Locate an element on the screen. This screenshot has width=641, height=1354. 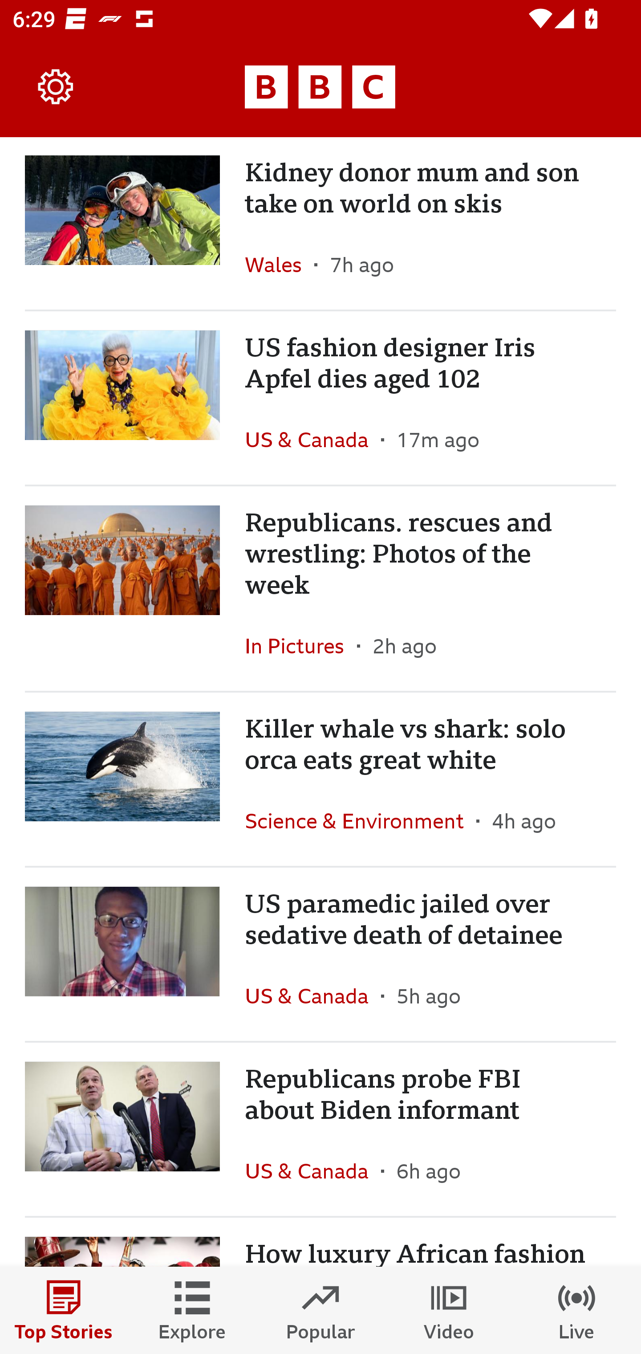
Live is located at coordinates (577, 1310).